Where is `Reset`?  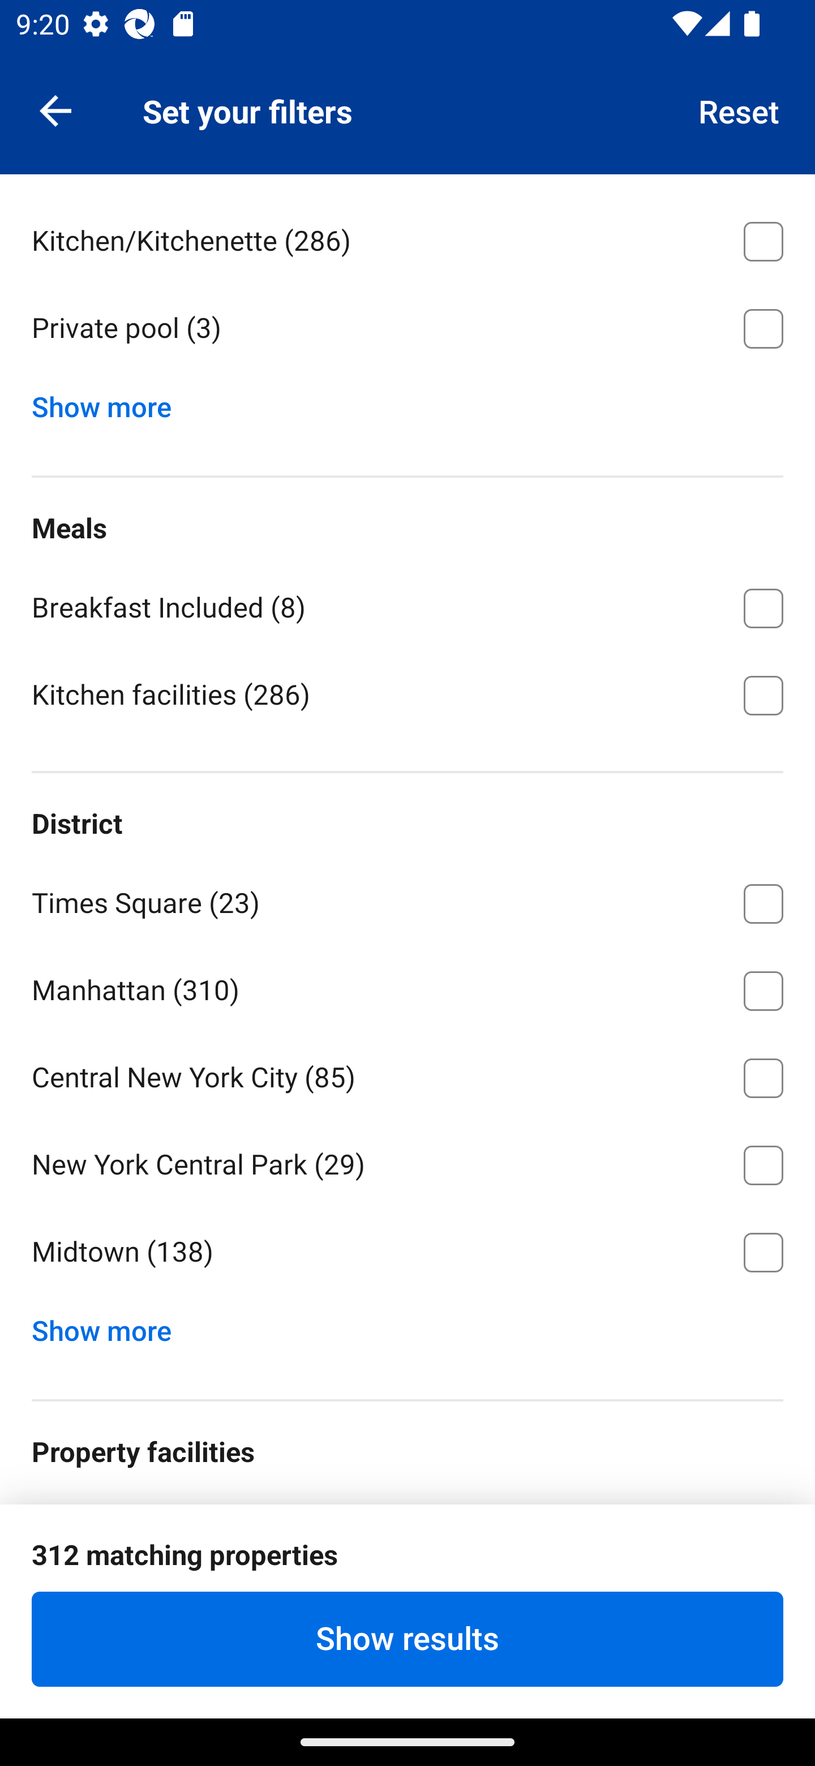
Reset is located at coordinates (739, 110).